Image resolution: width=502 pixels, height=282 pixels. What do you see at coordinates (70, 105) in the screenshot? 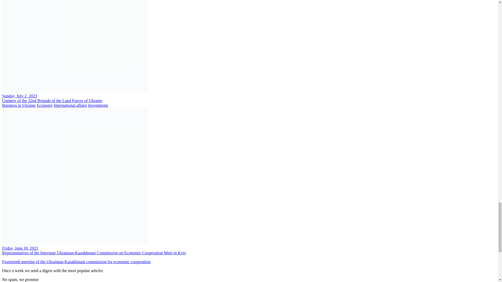
I see `International affairs` at bounding box center [70, 105].